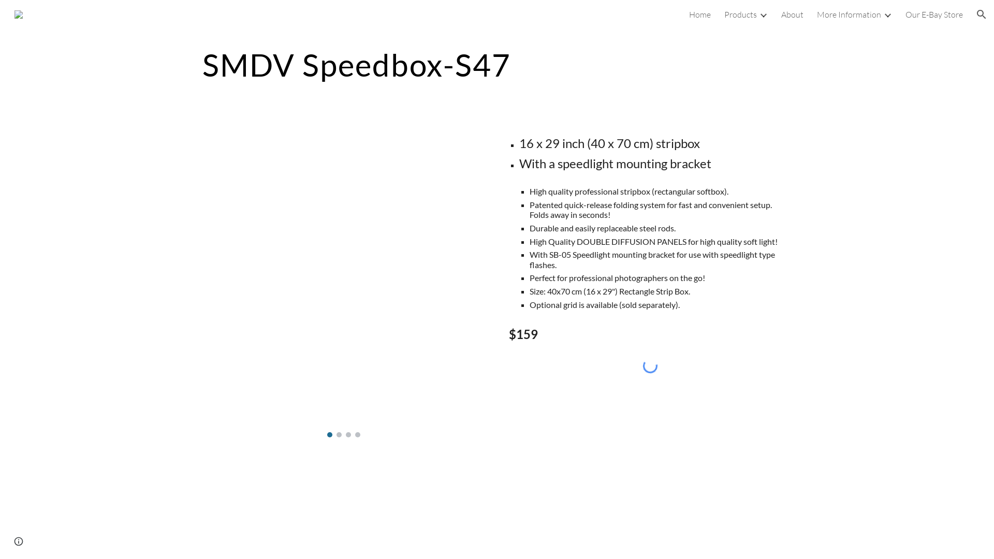  What do you see at coordinates (934, 14) in the screenshot?
I see `Our E-Bay Store` at bounding box center [934, 14].